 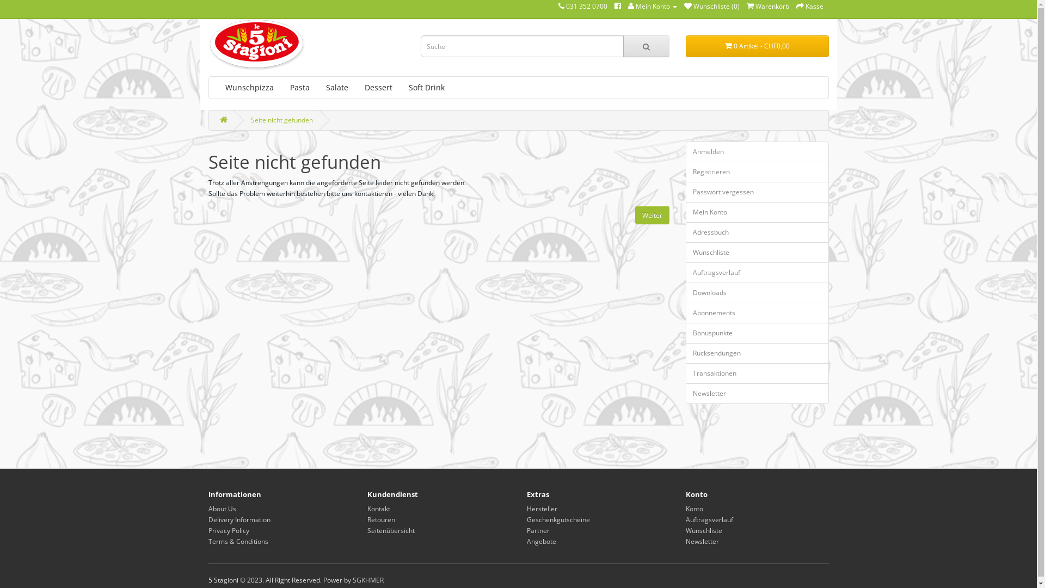 I want to click on Wunschliste, so click(x=758, y=253).